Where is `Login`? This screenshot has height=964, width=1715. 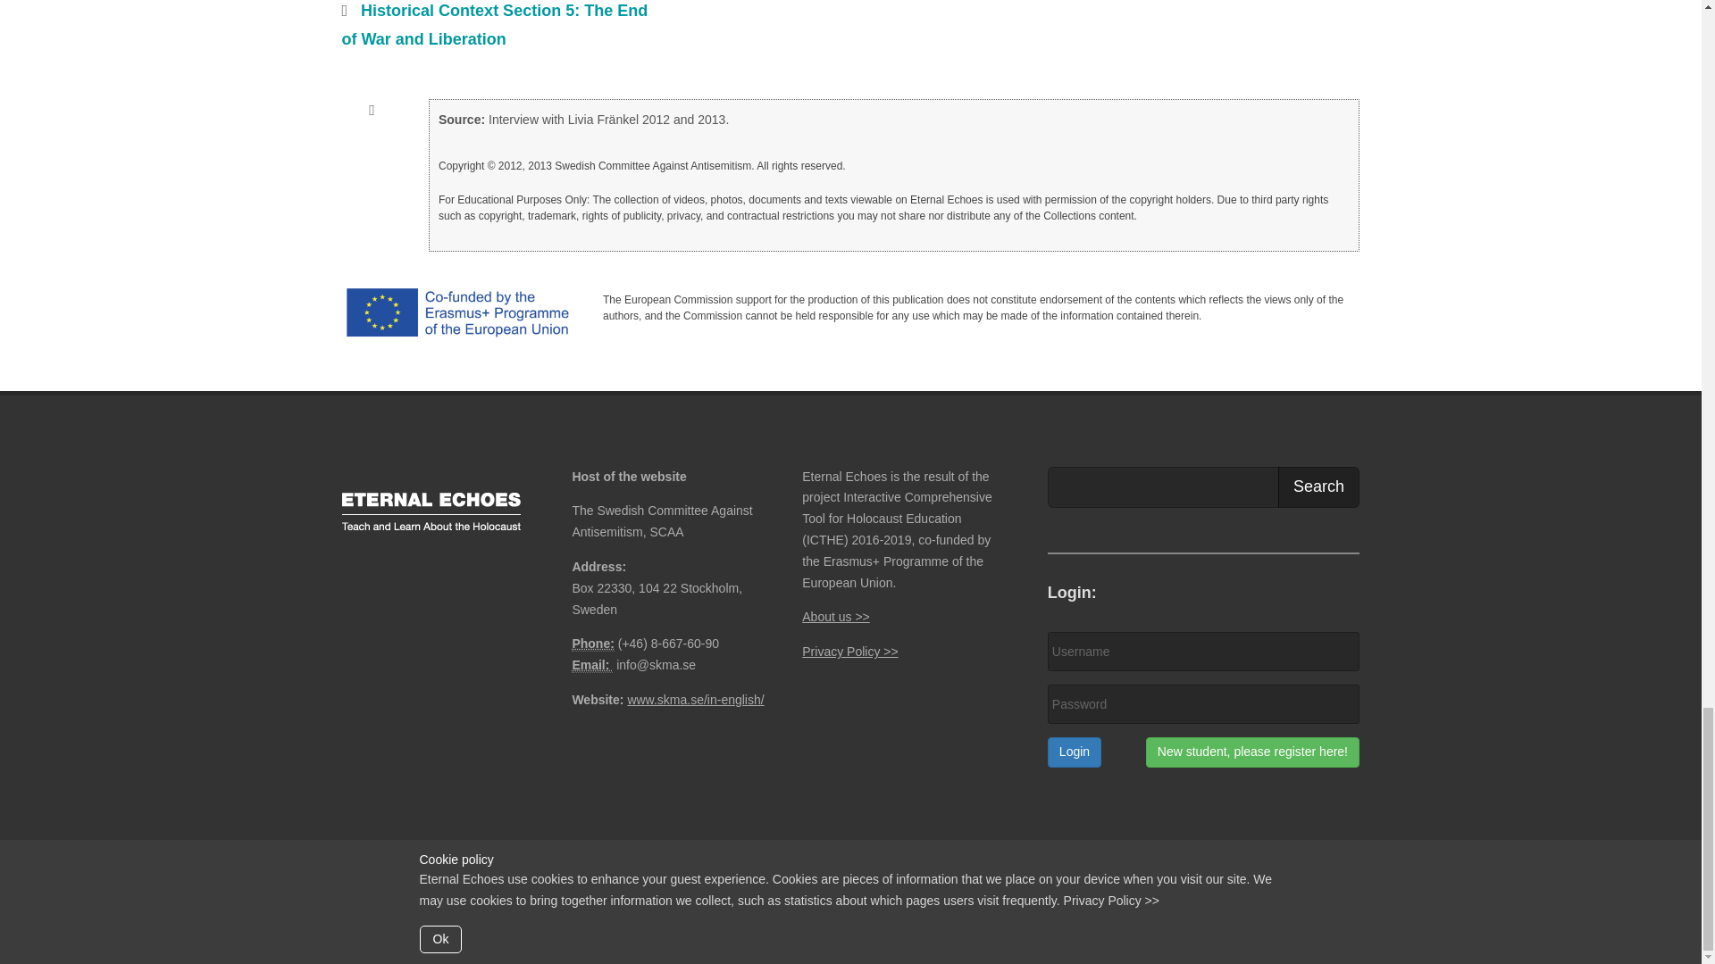 Login is located at coordinates (1074, 752).